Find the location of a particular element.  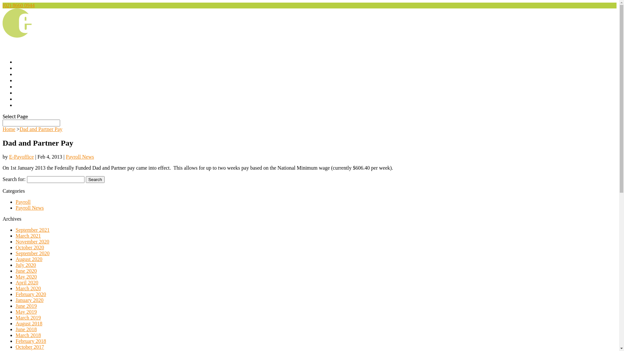

October 2017 is located at coordinates (30, 347).